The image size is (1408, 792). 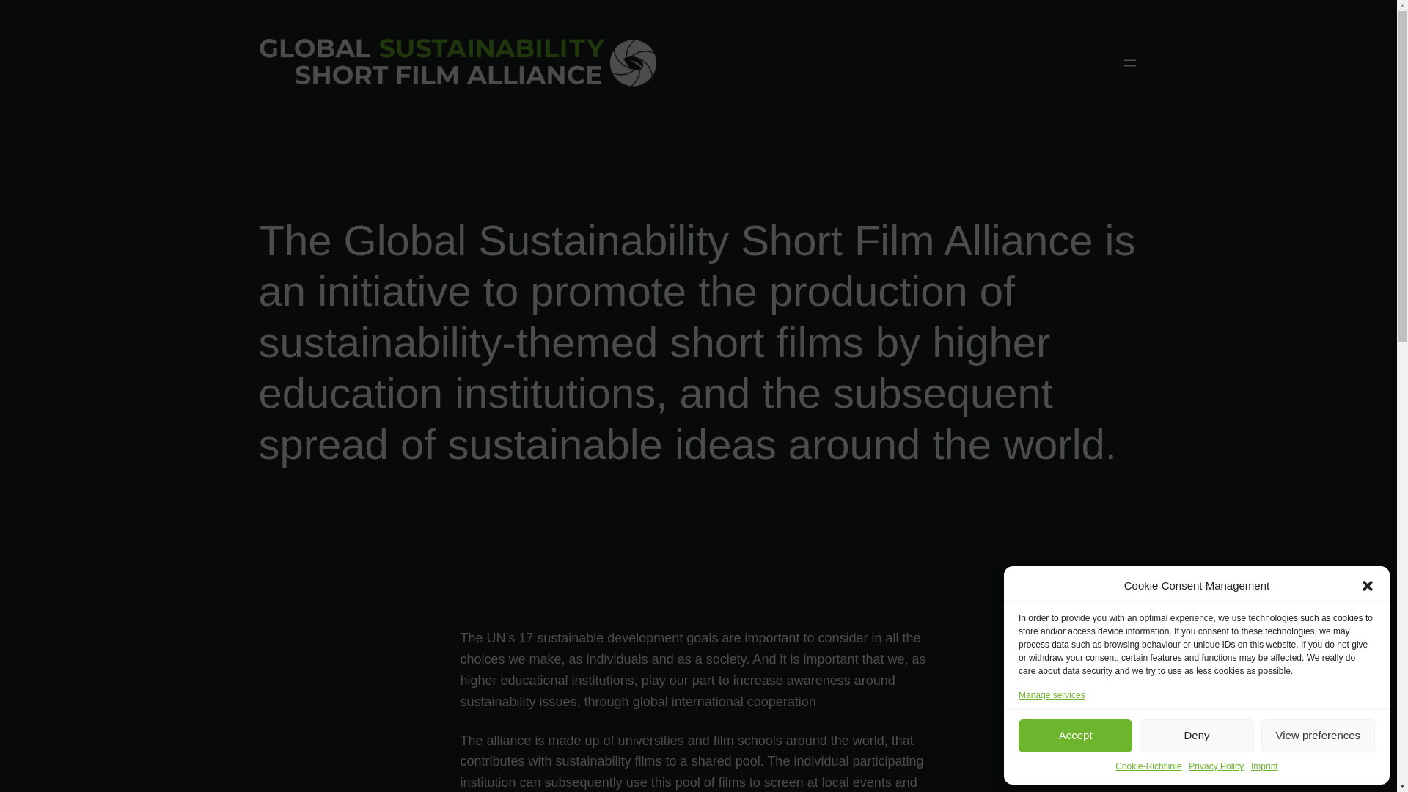 What do you see at coordinates (1216, 766) in the screenshot?
I see `Privacy Policy` at bounding box center [1216, 766].